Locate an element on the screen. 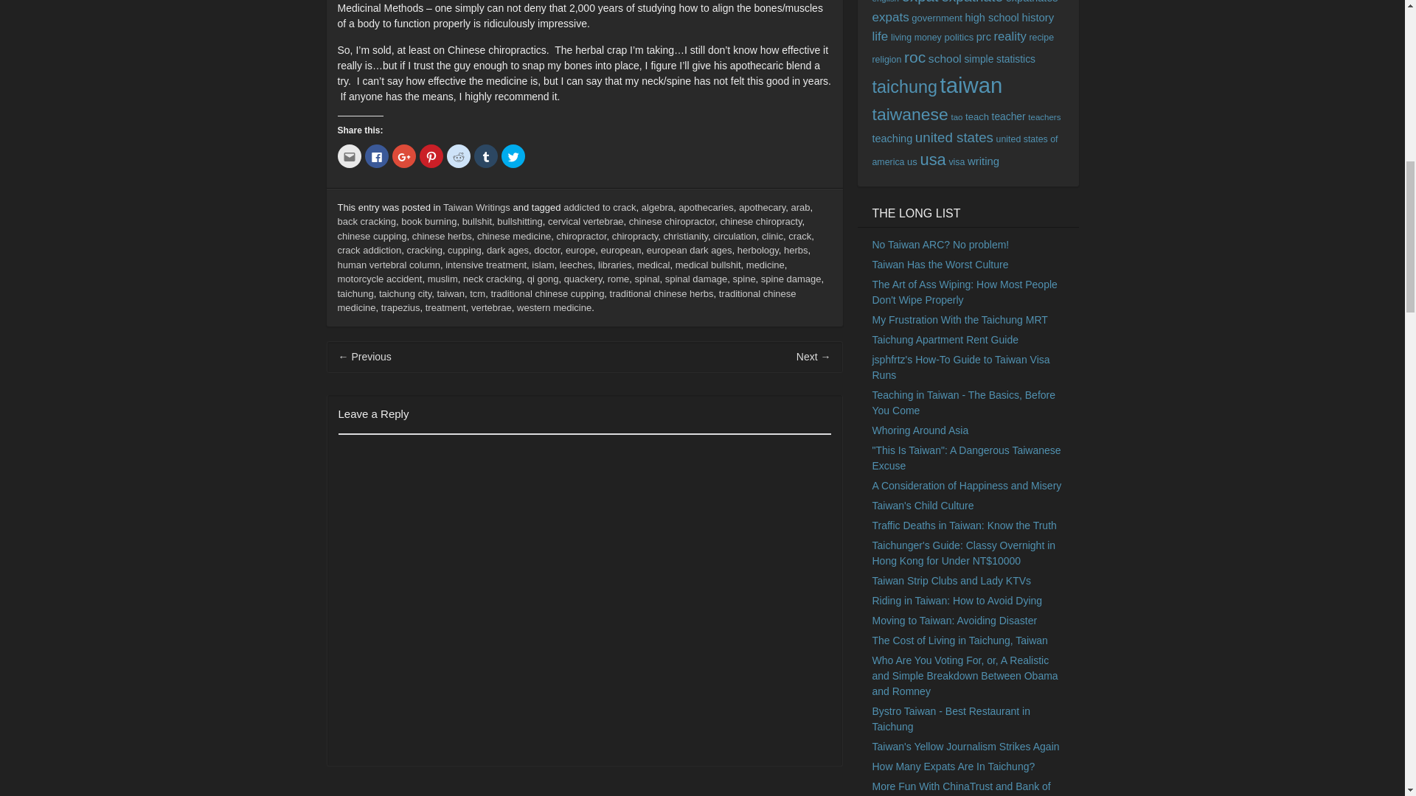 The height and width of the screenshot is (796, 1416). chiropracty is located at coordinates (634, 236).